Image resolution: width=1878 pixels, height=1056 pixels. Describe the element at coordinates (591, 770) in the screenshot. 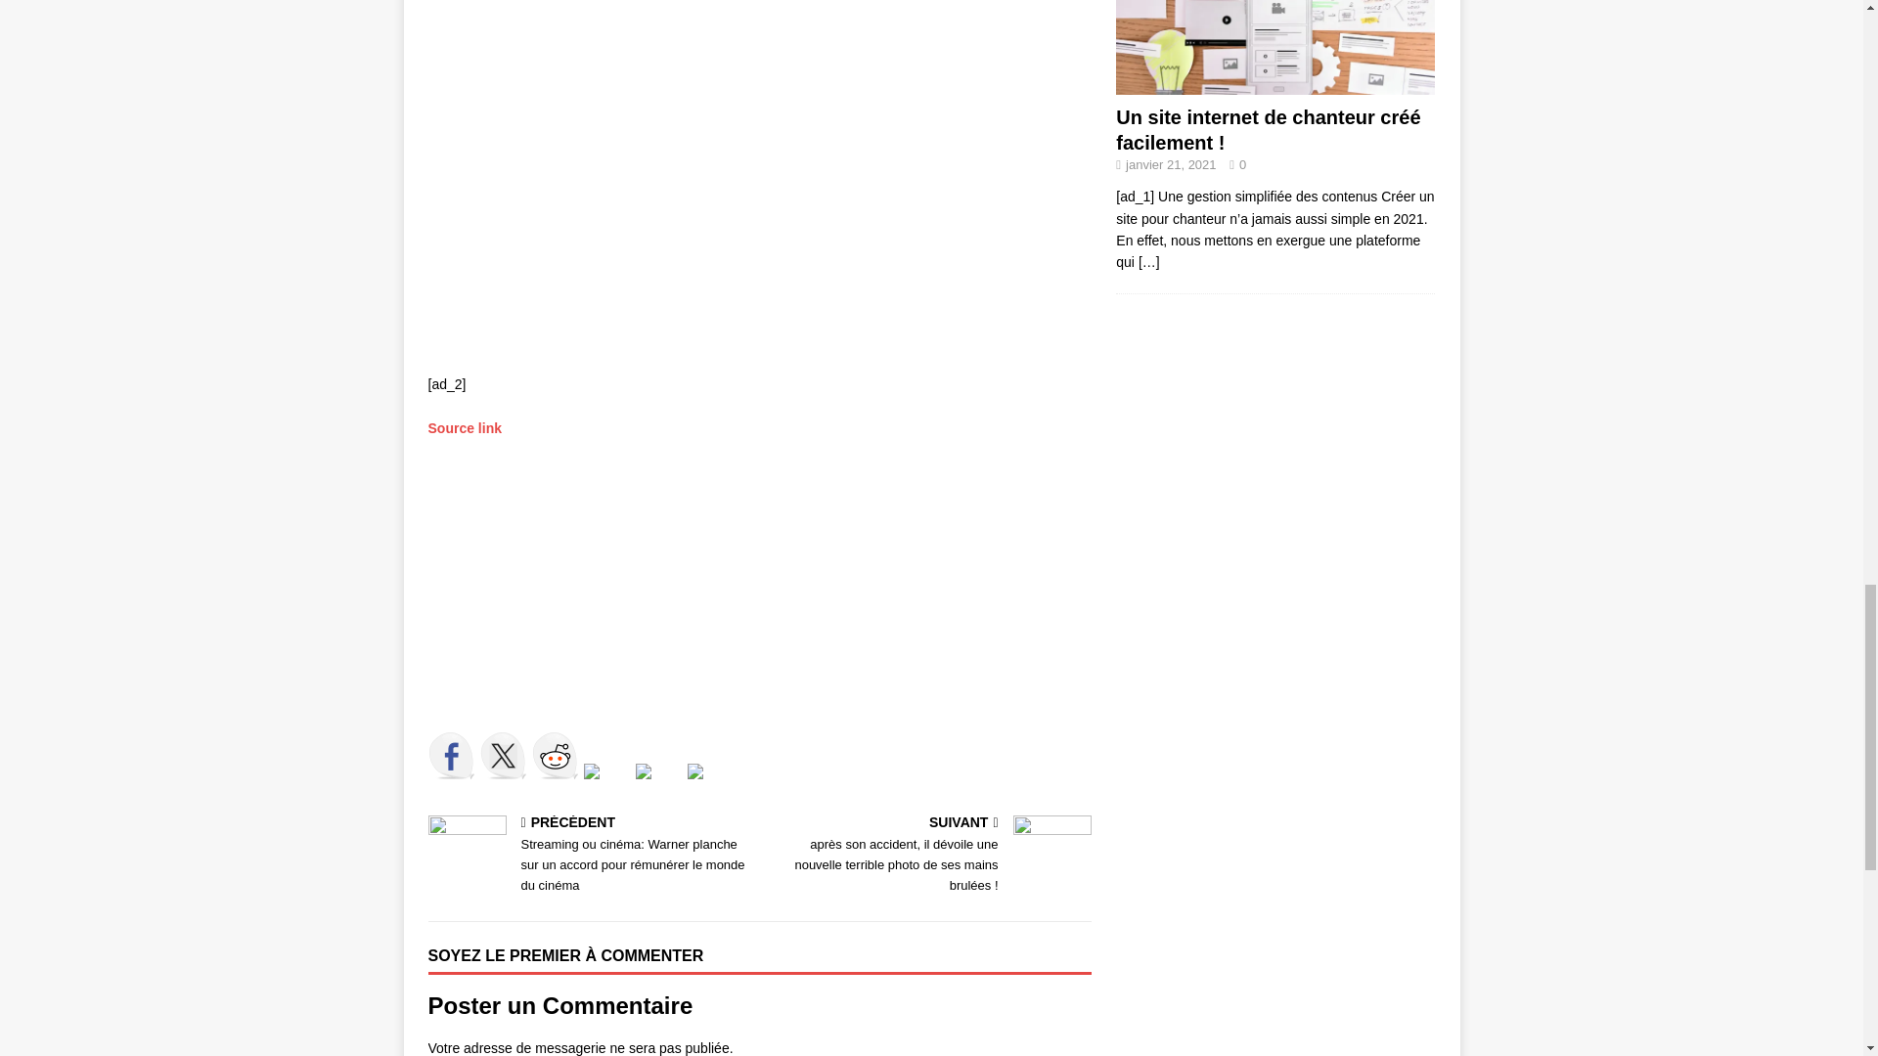

I see `Pin it with Pinterest` at that location.